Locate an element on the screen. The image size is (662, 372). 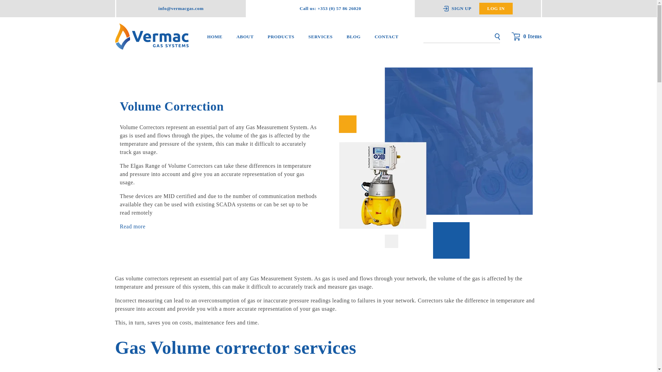
0 Items is located at coordinates (527, 37).